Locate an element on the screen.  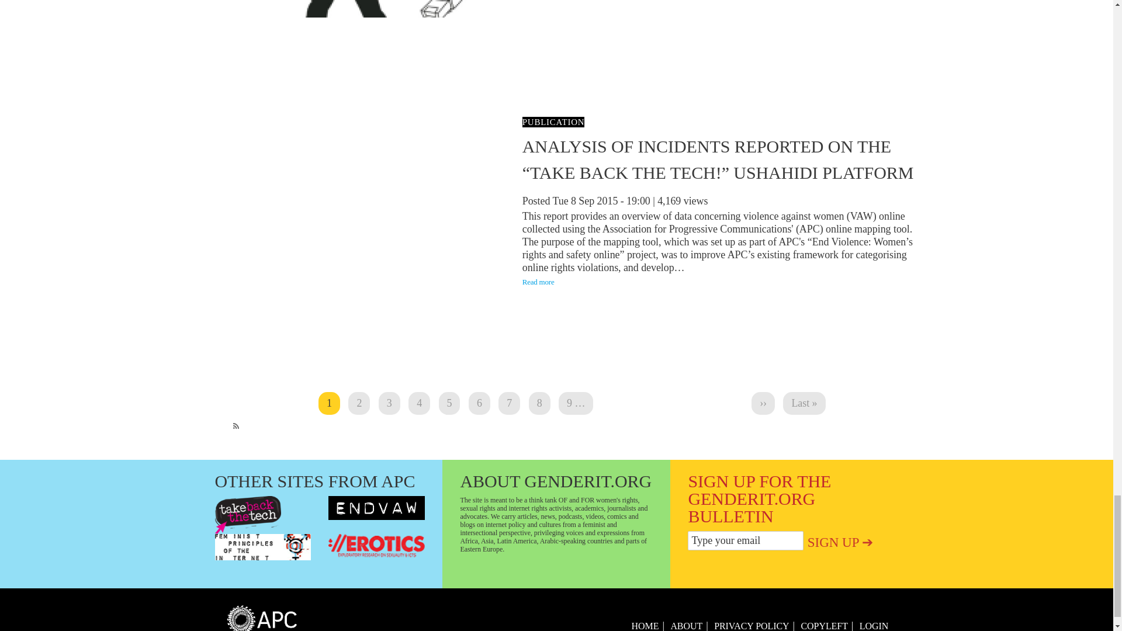
Type your email is located at coordinates (745, 540).